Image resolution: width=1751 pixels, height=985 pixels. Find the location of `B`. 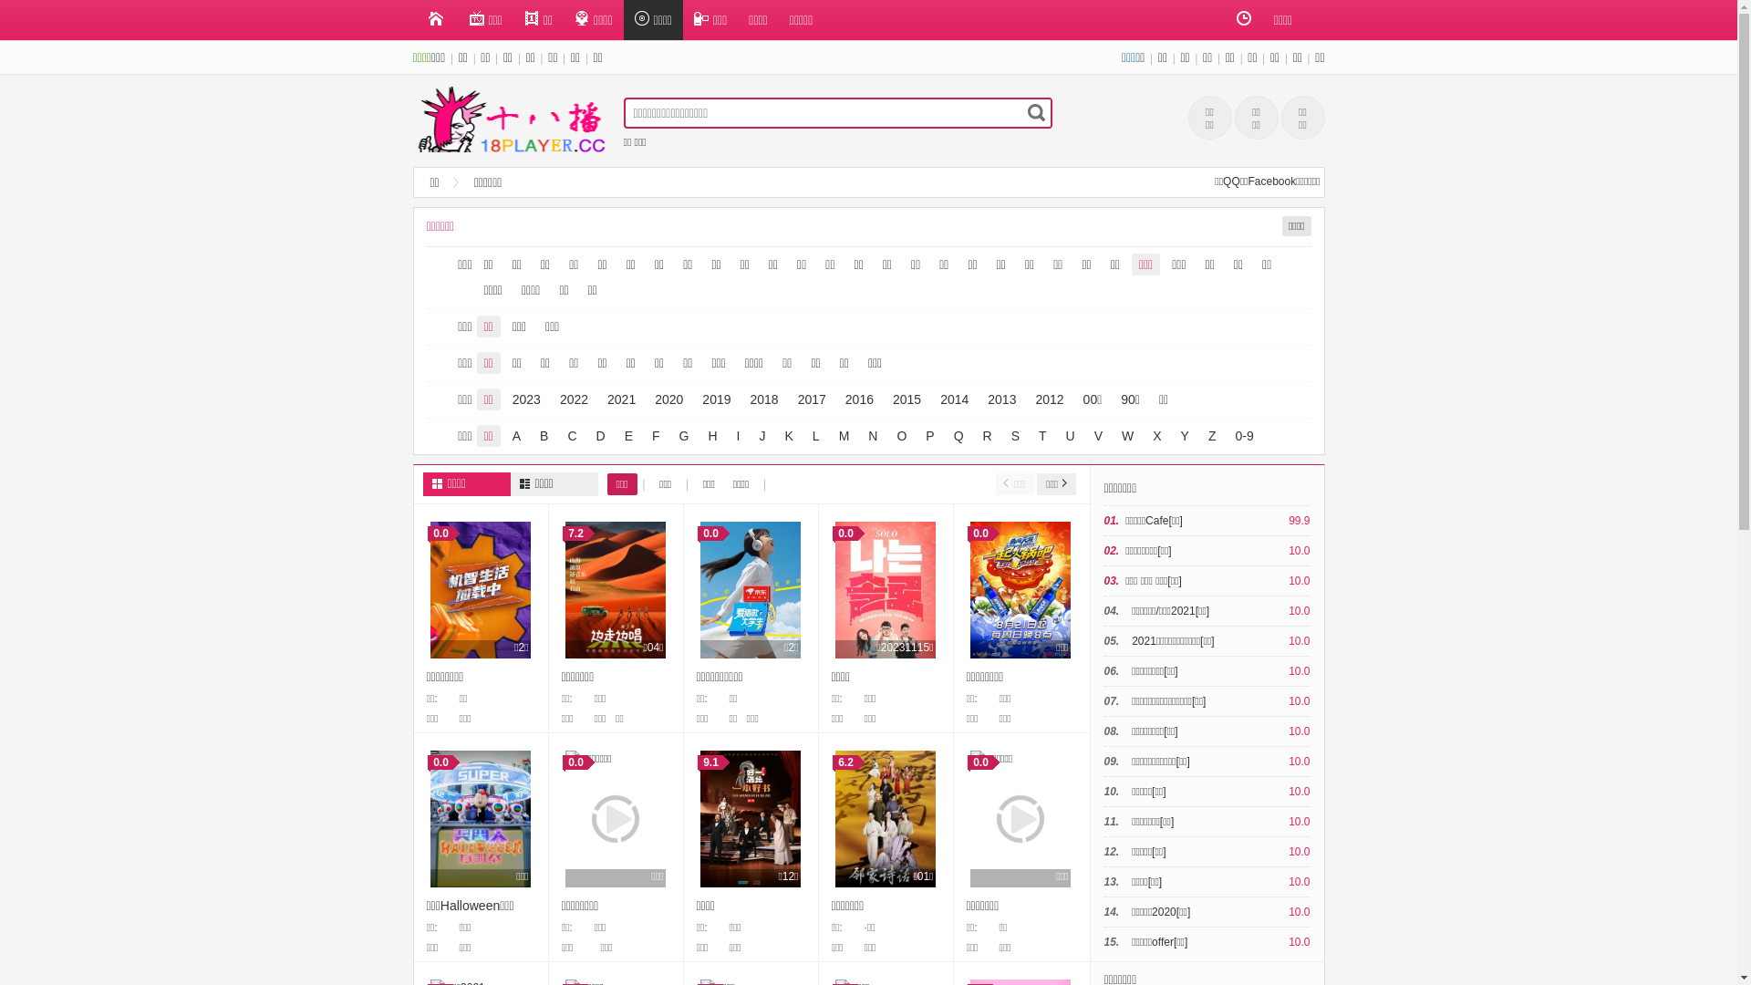

B is located at coordinates (544, 436).